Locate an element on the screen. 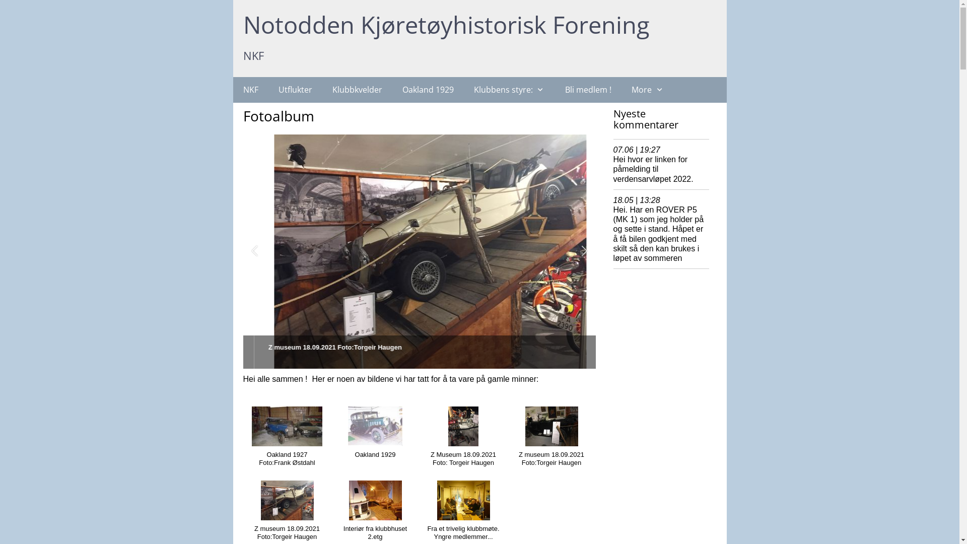 Image resolution: width=967 pixels, height=544 pixels. More is located at coordinates (648, 90).